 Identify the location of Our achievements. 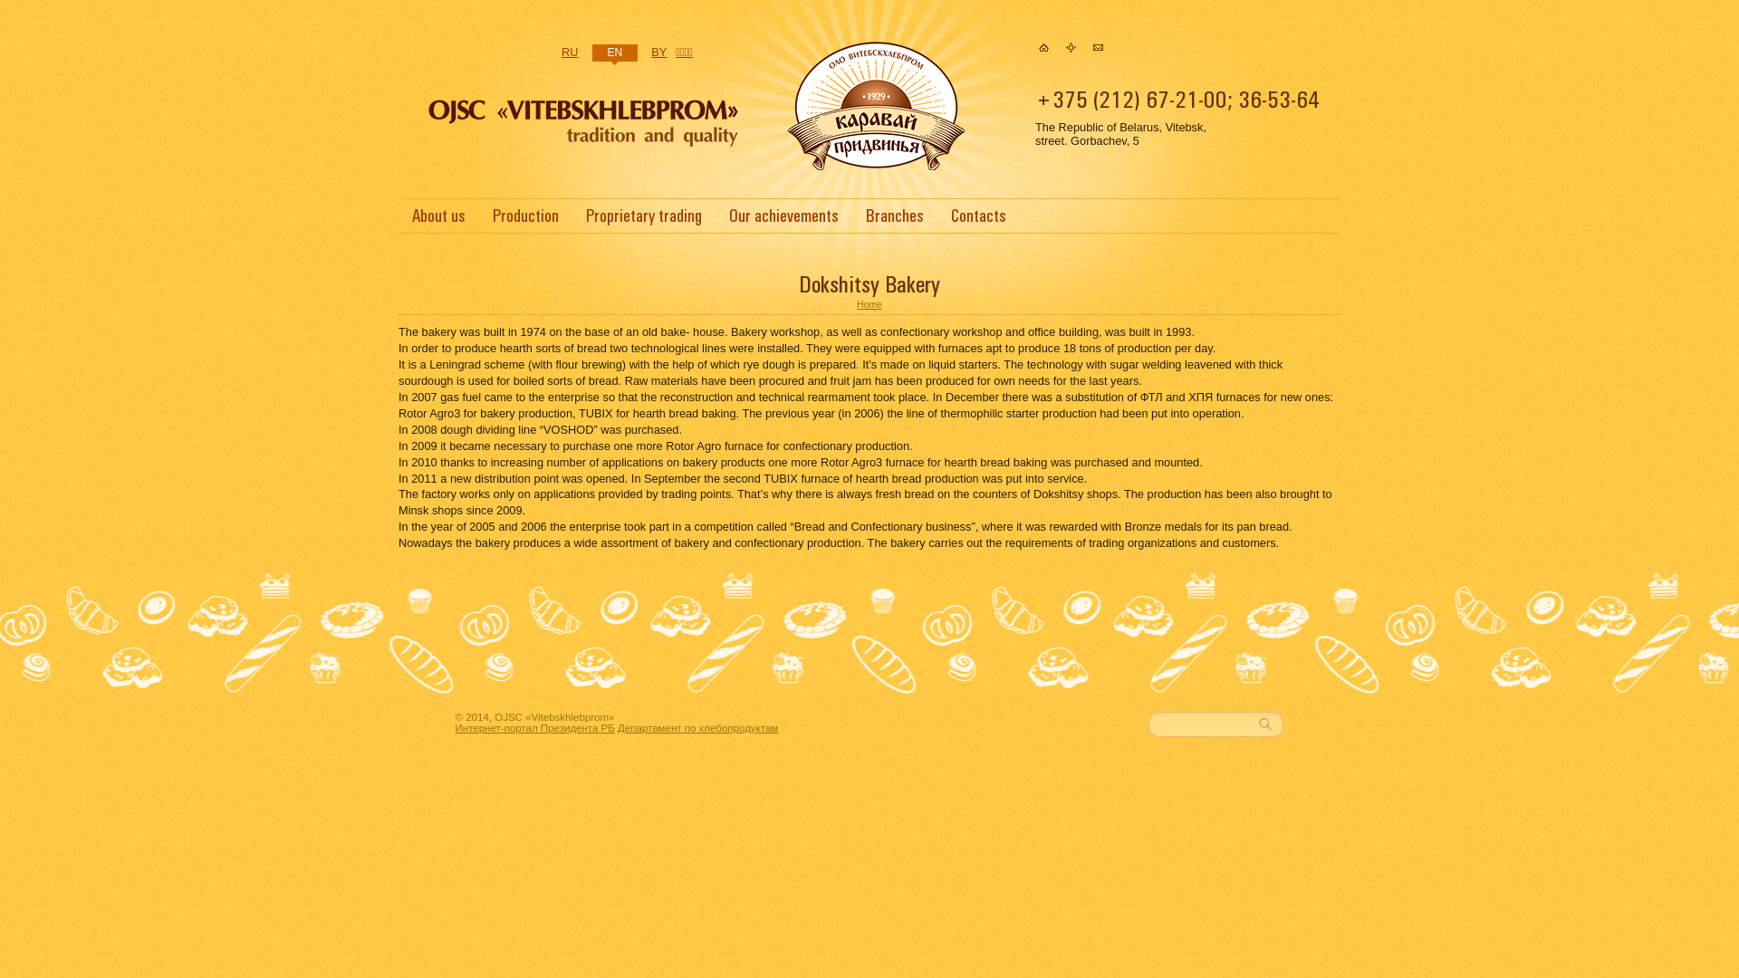
(784, 219).